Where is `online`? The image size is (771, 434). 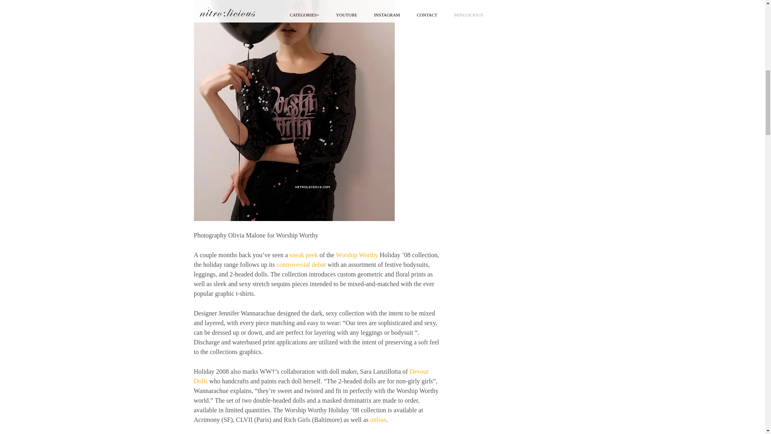 online is located at coordinates (378, 420).